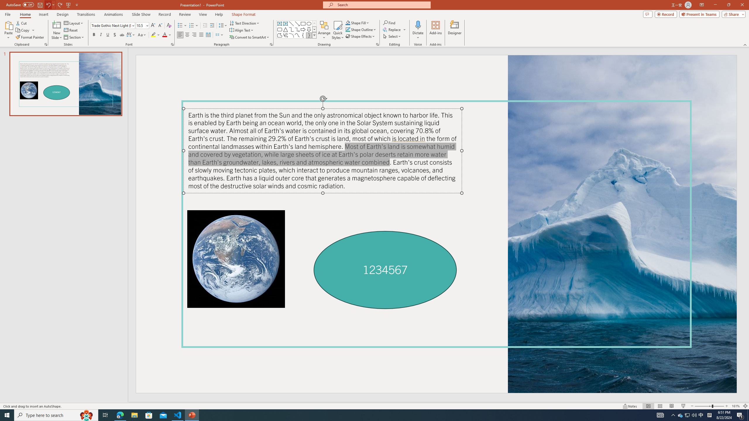 This screenshot has width=749, height=421. Describe the element at coordinates (314, 29) in the screenshot. I see `Row Down` at that location.